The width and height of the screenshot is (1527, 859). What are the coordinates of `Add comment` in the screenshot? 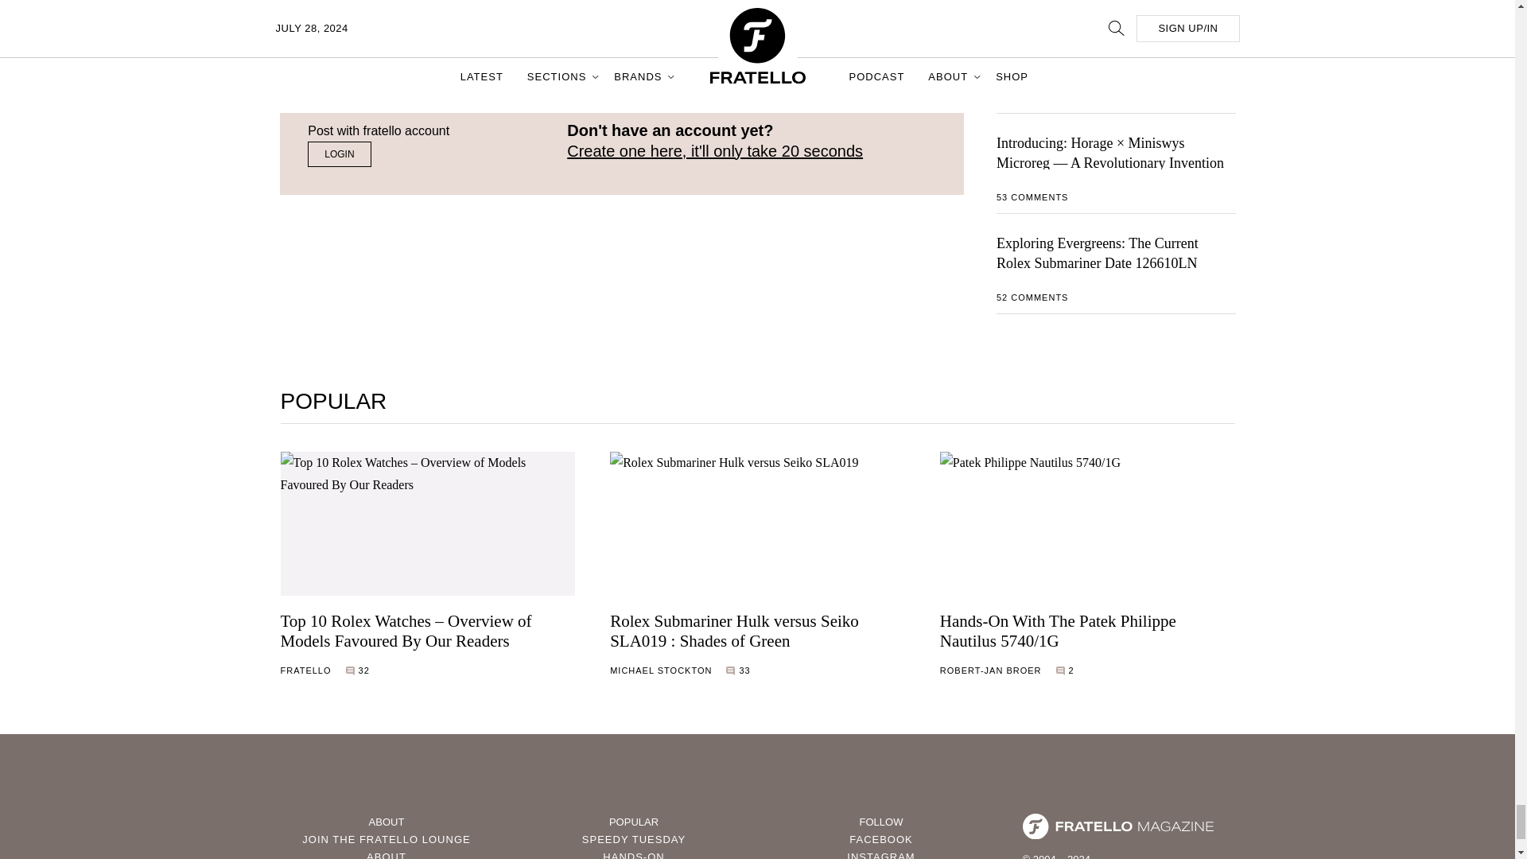 It's located at (352, 76).